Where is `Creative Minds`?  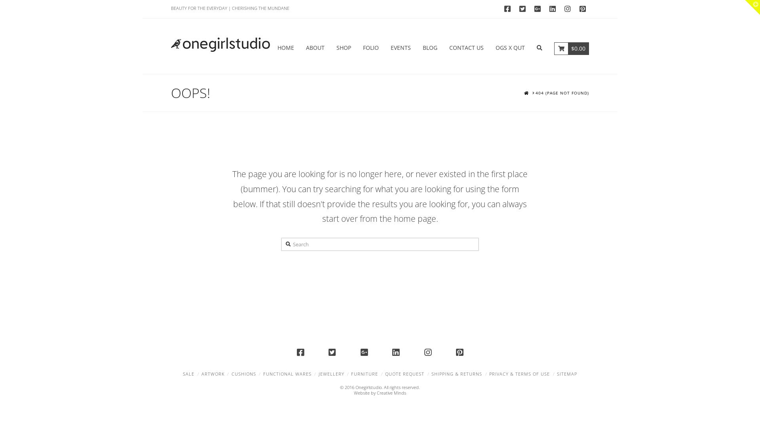
Creative Minds is located at coordinates (391, 393).